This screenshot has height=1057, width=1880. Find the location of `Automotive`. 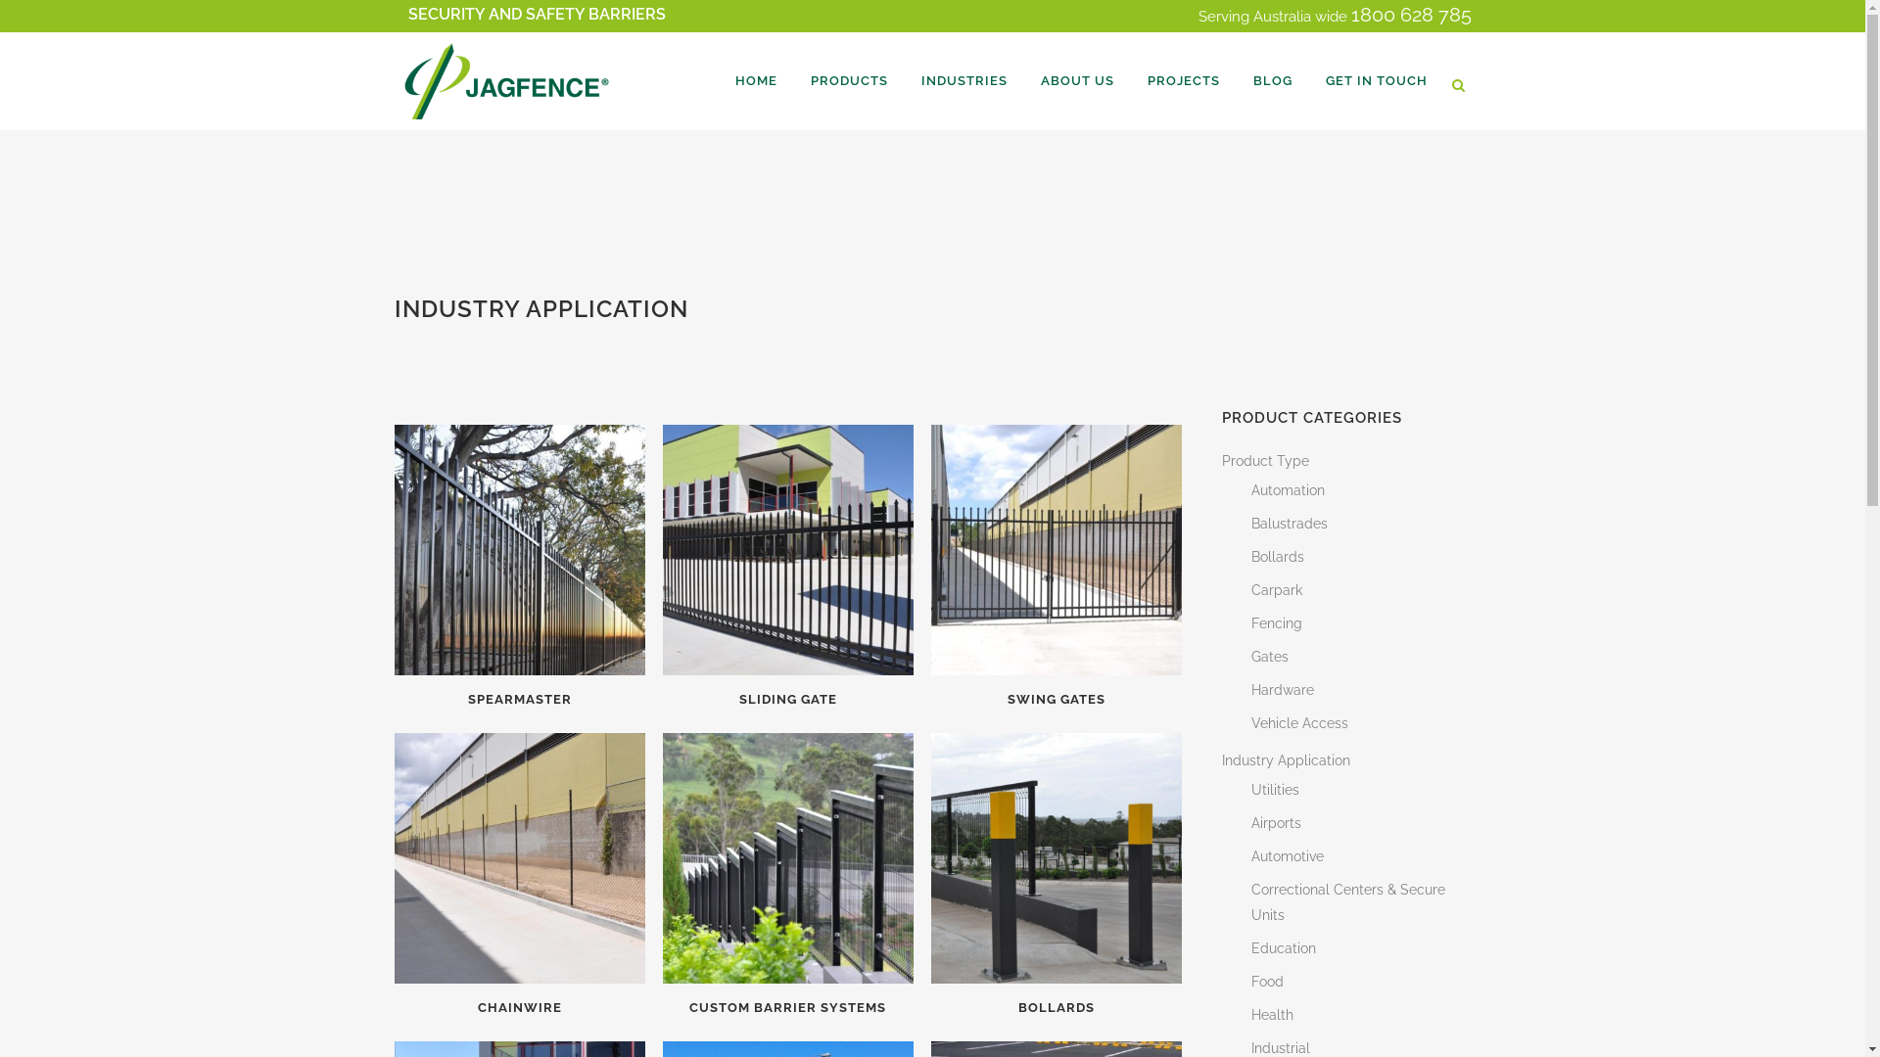

Automotive is located at coordinates (1288, 855).